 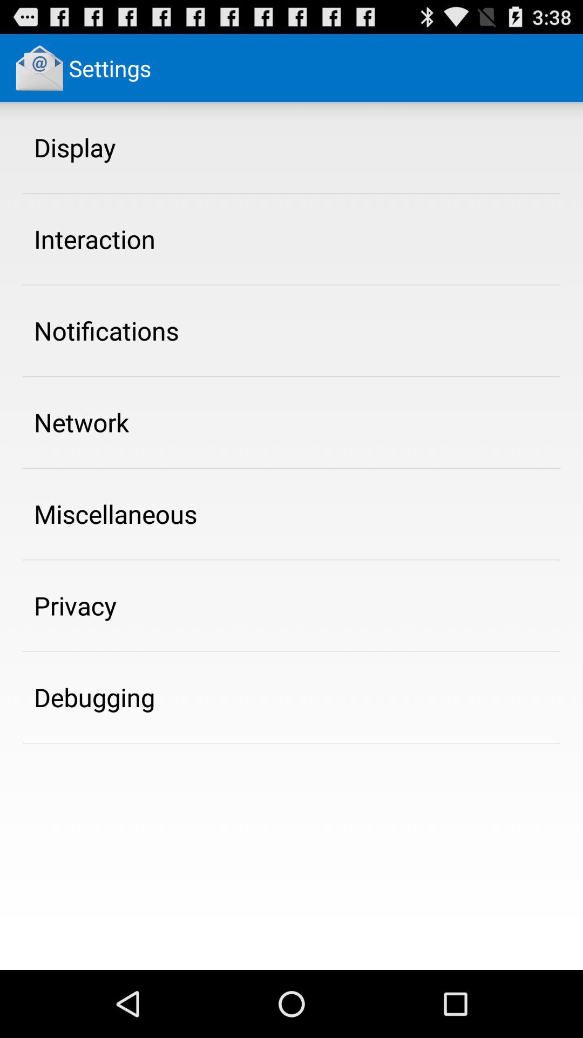 What do you see at coordinates (82, 422) in the screenshot?
I see `choose the item below the notifications item` at bounding box center [82, 422].